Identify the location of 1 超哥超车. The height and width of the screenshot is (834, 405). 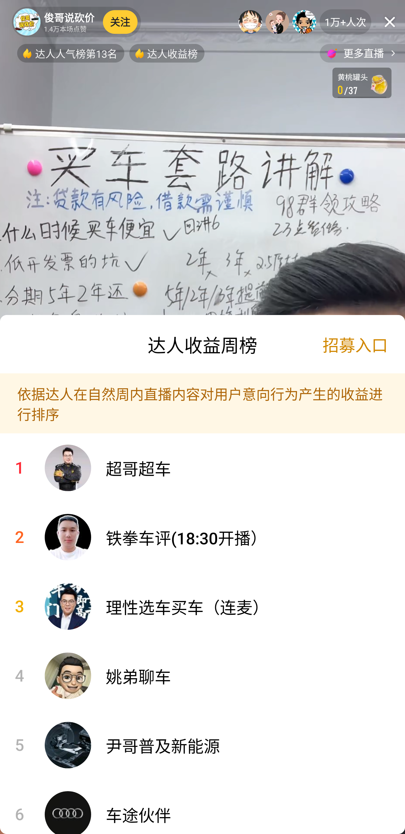
(202, 468).